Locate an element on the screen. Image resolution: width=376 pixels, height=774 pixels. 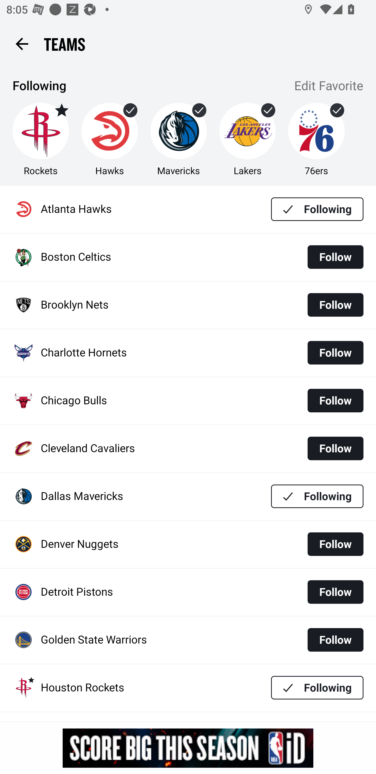
Golden State Warriors Follow is located at coordinates (188, 640).